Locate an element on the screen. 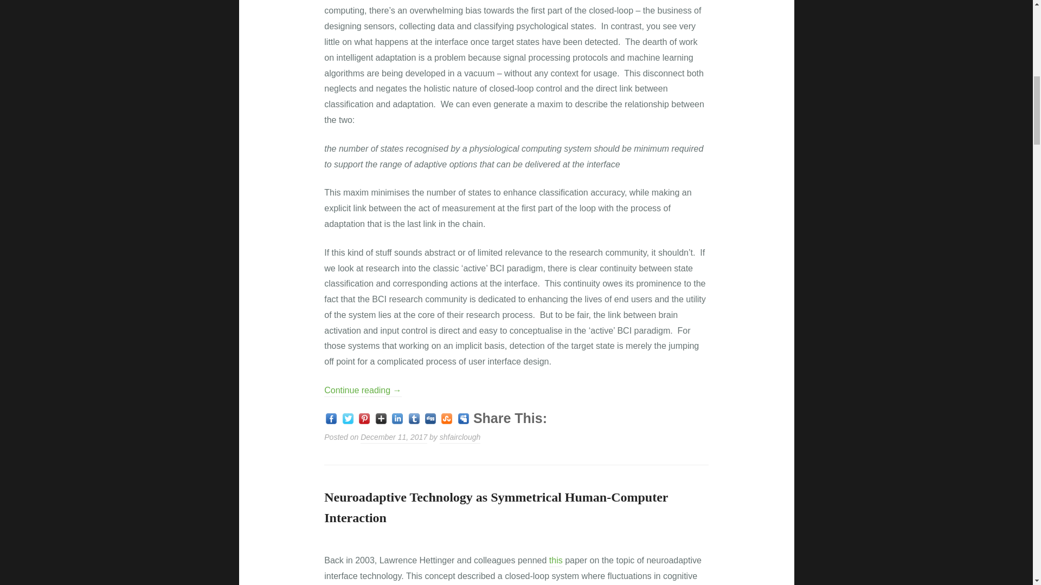 This screenshot has width=1041, height=585. shfairclough is located at coordinates (460, 438).